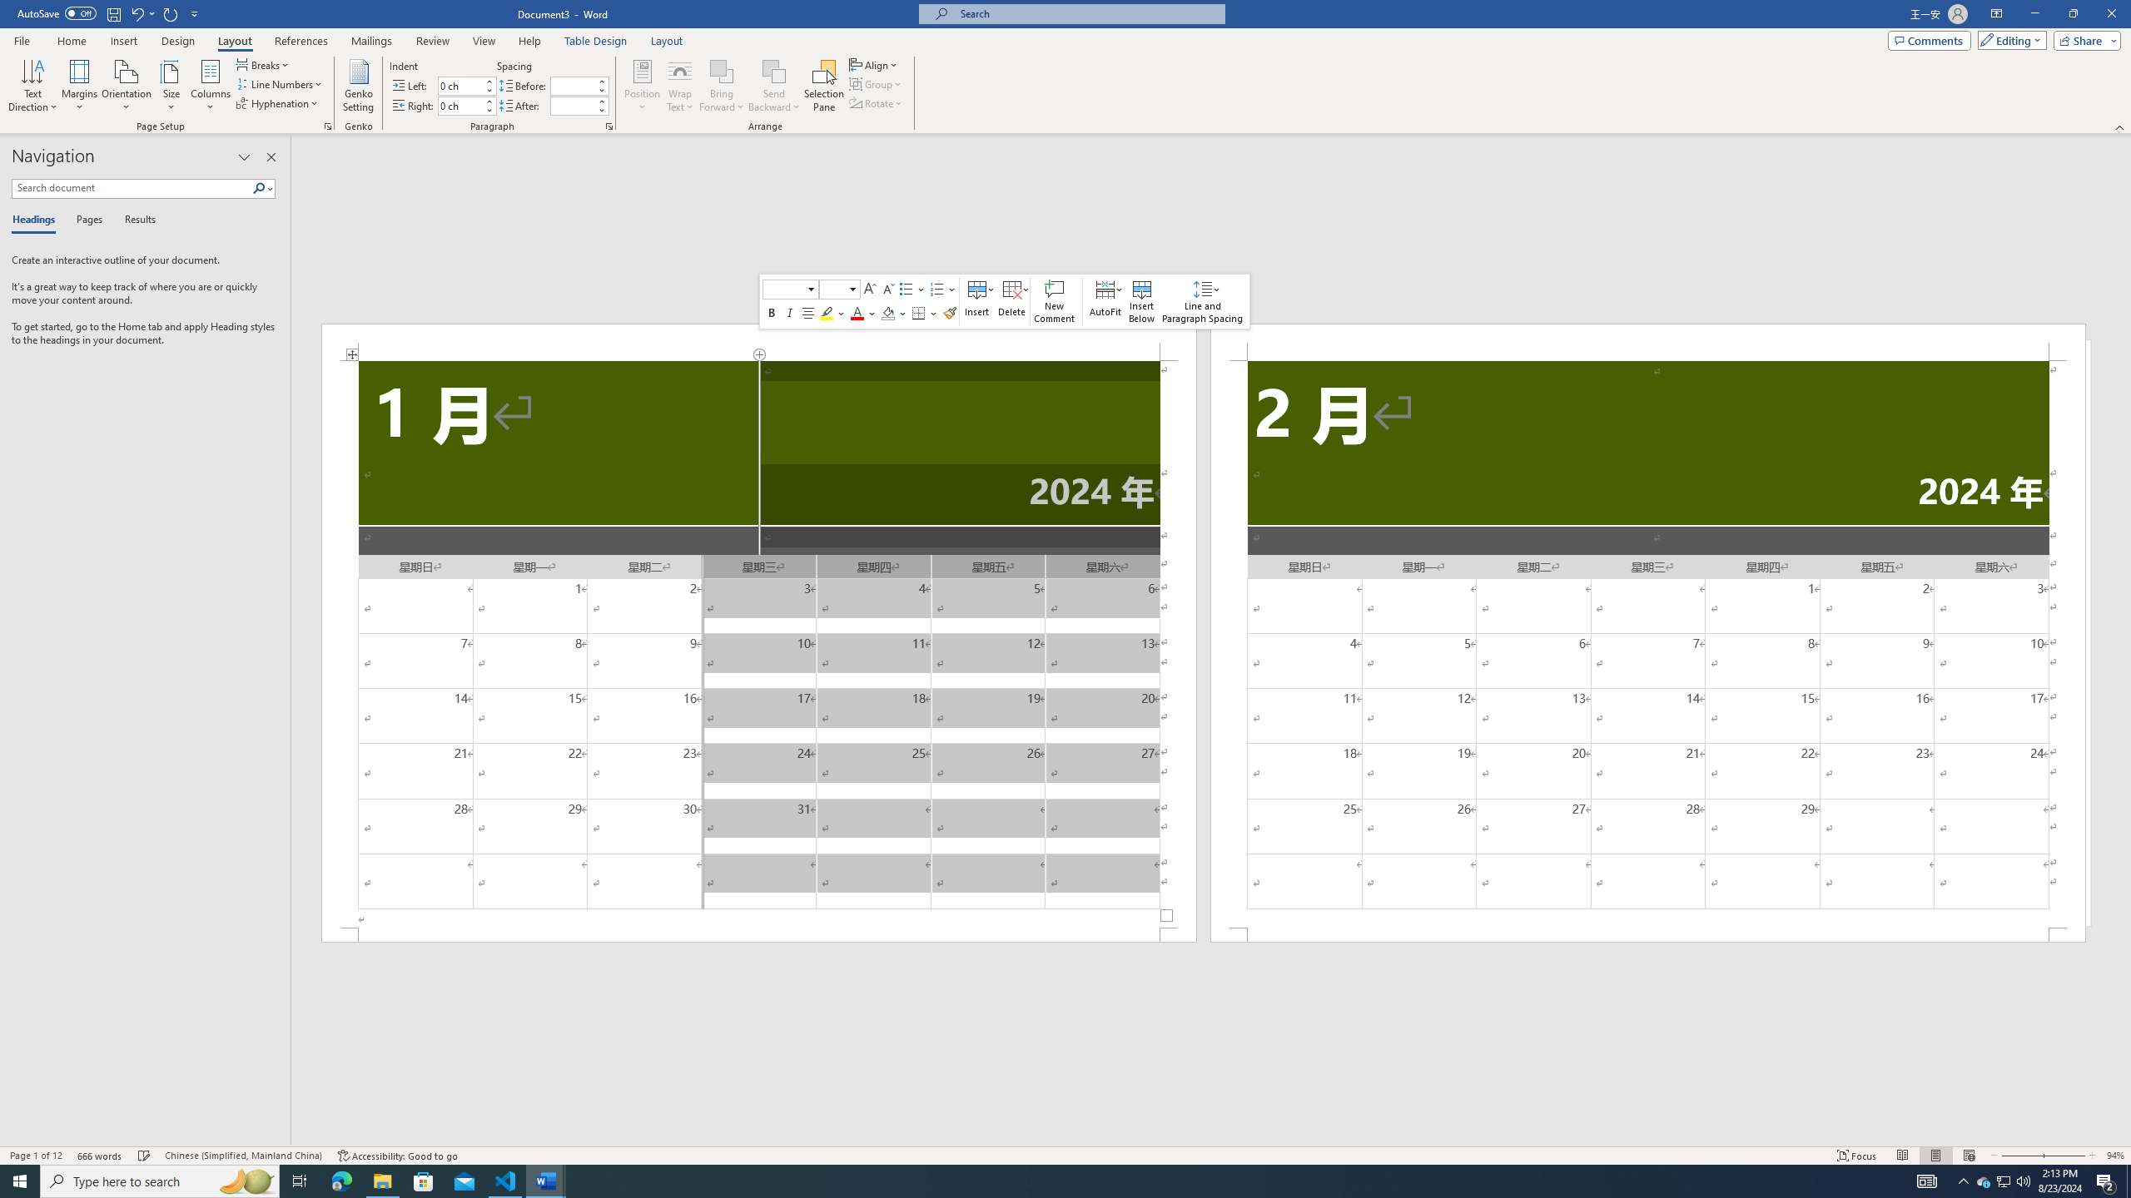 This screenshot has height=1198, width=2131. Describe the element at coordinates (328, 126) in the screenshot. I see `Page Setup...` at that location.